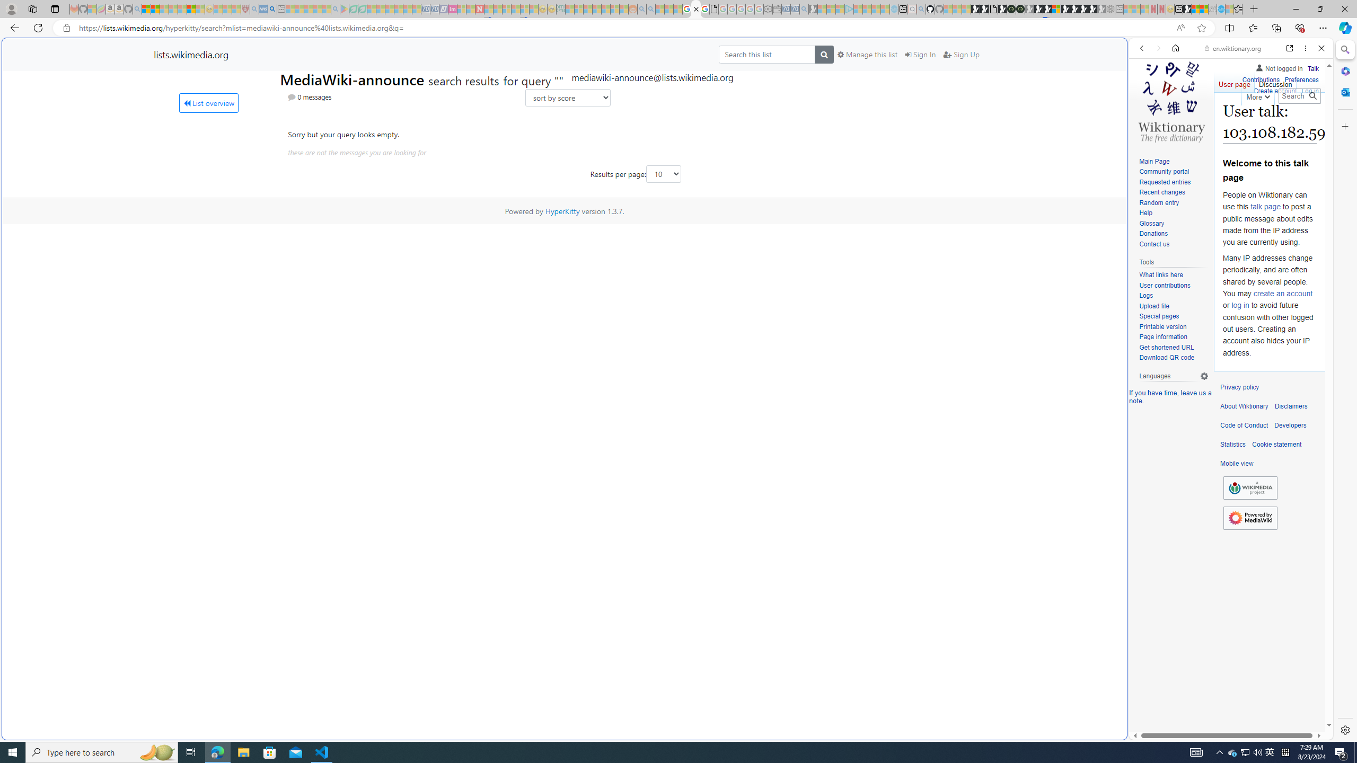  What do you see at coordinates (1283, 292) in the screenshot?
I see `create an account` at bounding box center [1283, 292].